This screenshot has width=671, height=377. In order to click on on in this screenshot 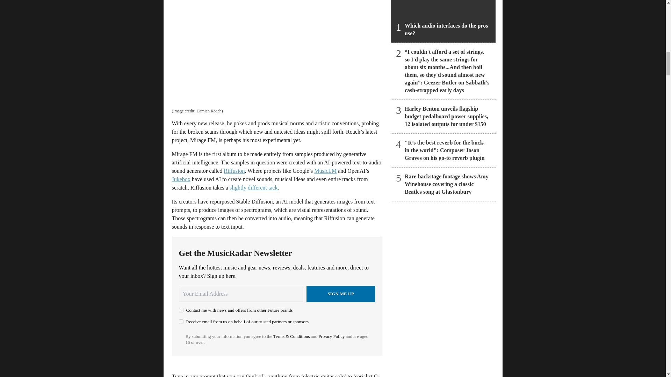, I will do `click(181, 310)`.